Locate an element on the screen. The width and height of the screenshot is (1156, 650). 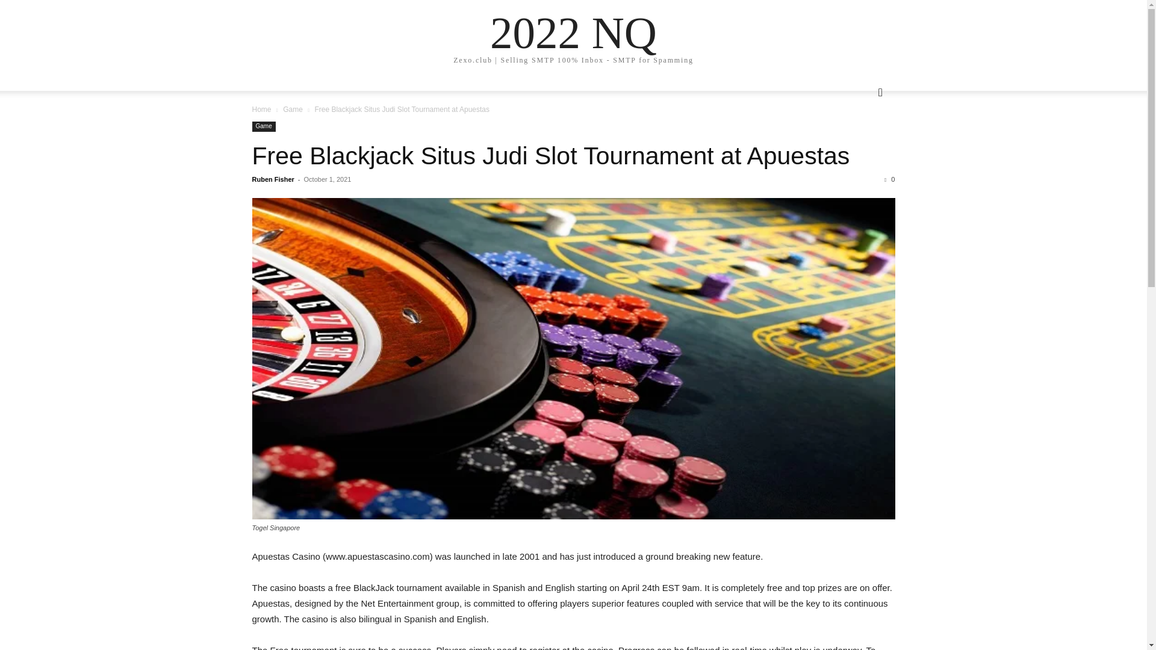
View all posts in Game is located at coordinates (293, 110).